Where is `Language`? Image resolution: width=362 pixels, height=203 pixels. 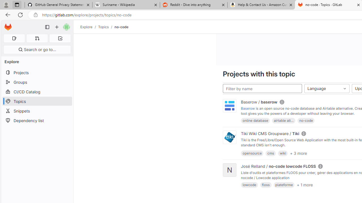 Language is located at coordinates (327, 89).